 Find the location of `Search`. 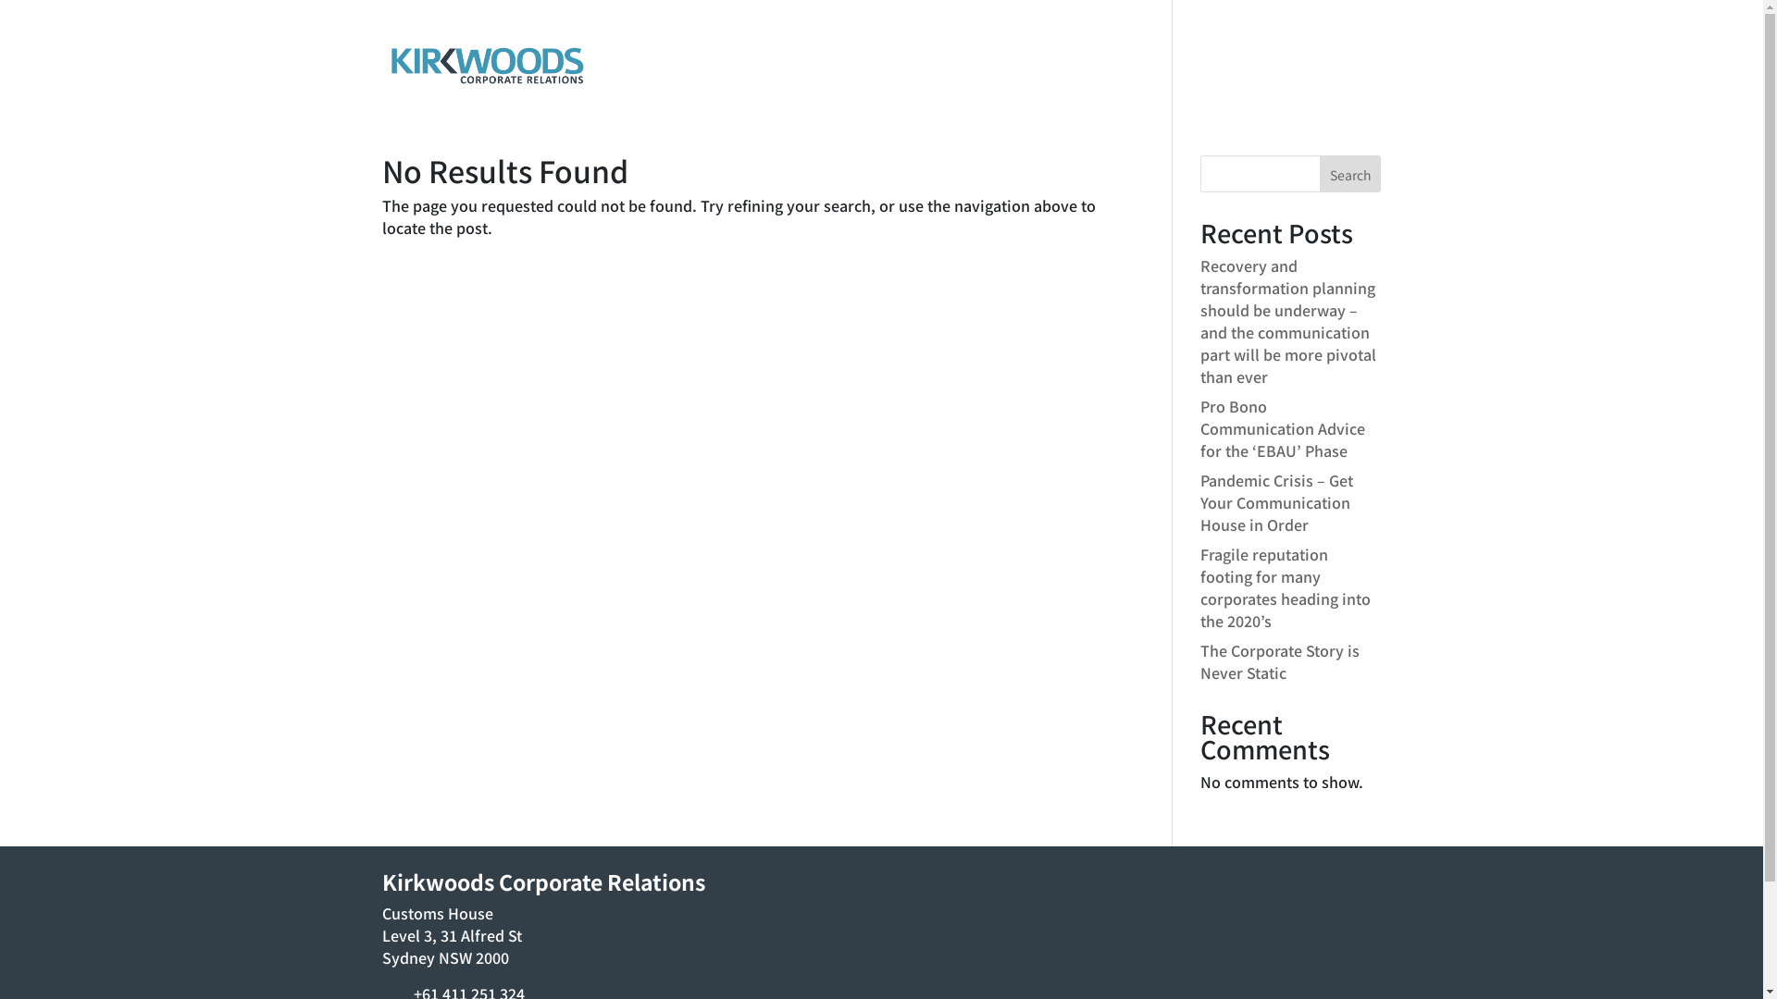

Search is located at coordinates (1351, 174).